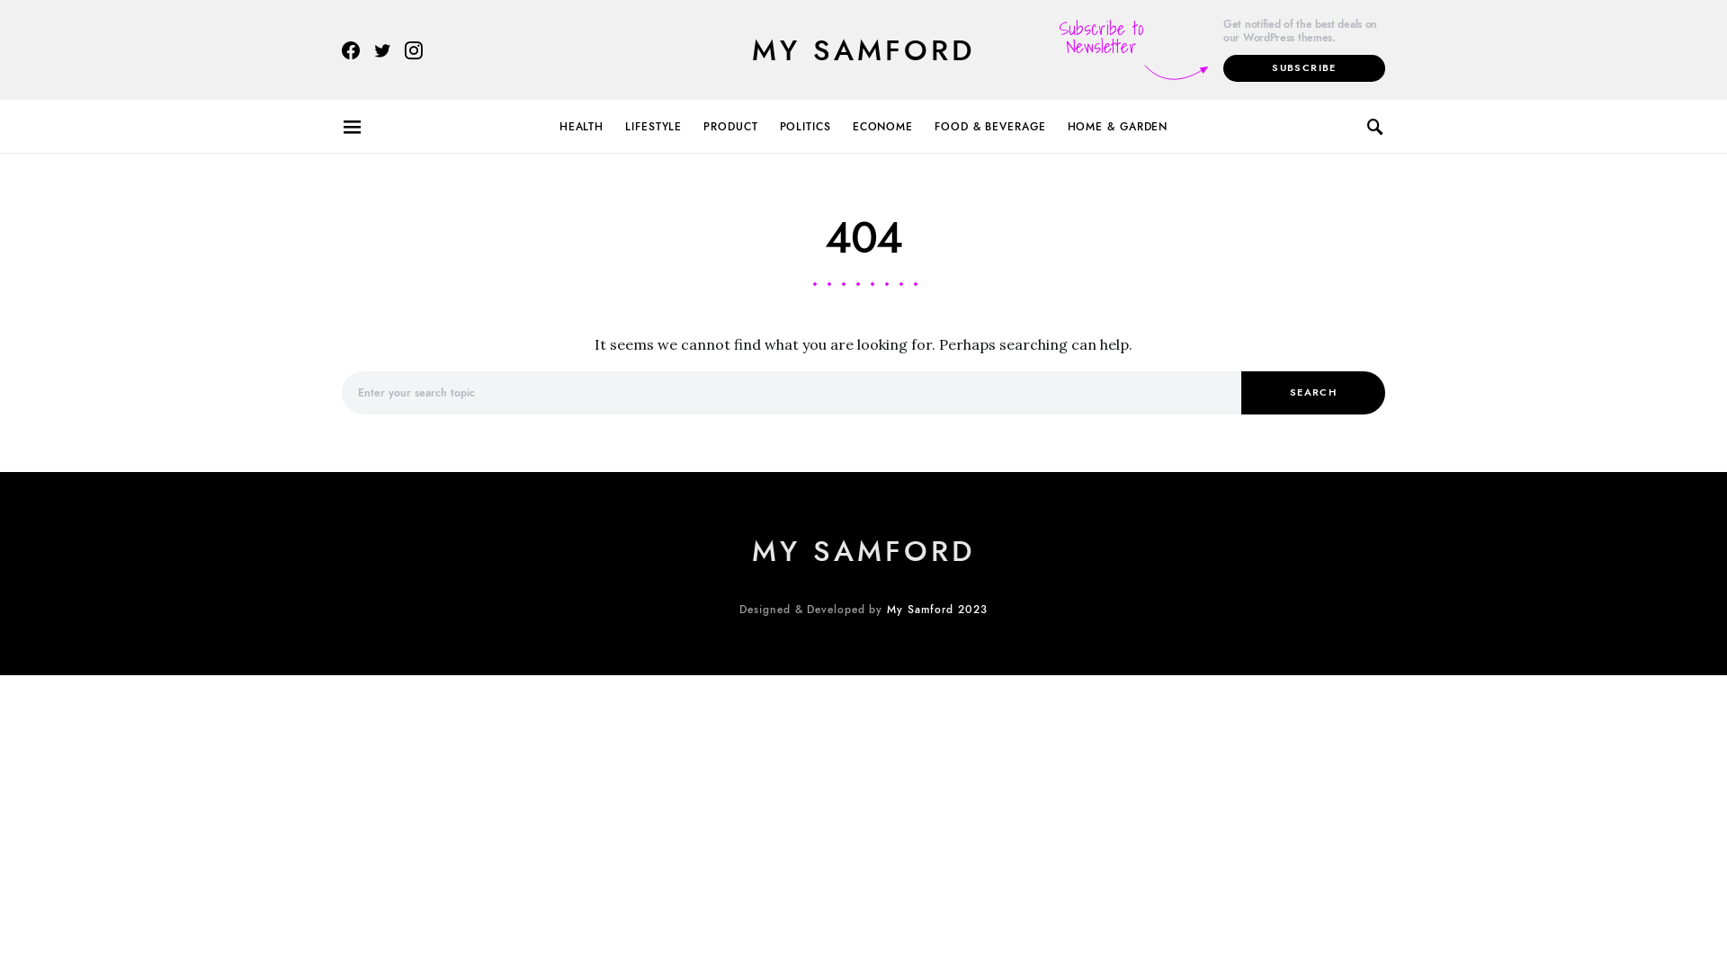 This screenshot has height=971, width=1727. What do you see at coordinates (653, 127) in the screenshot?
I see `LIFESTYLE` at bounding box center [653, 127].